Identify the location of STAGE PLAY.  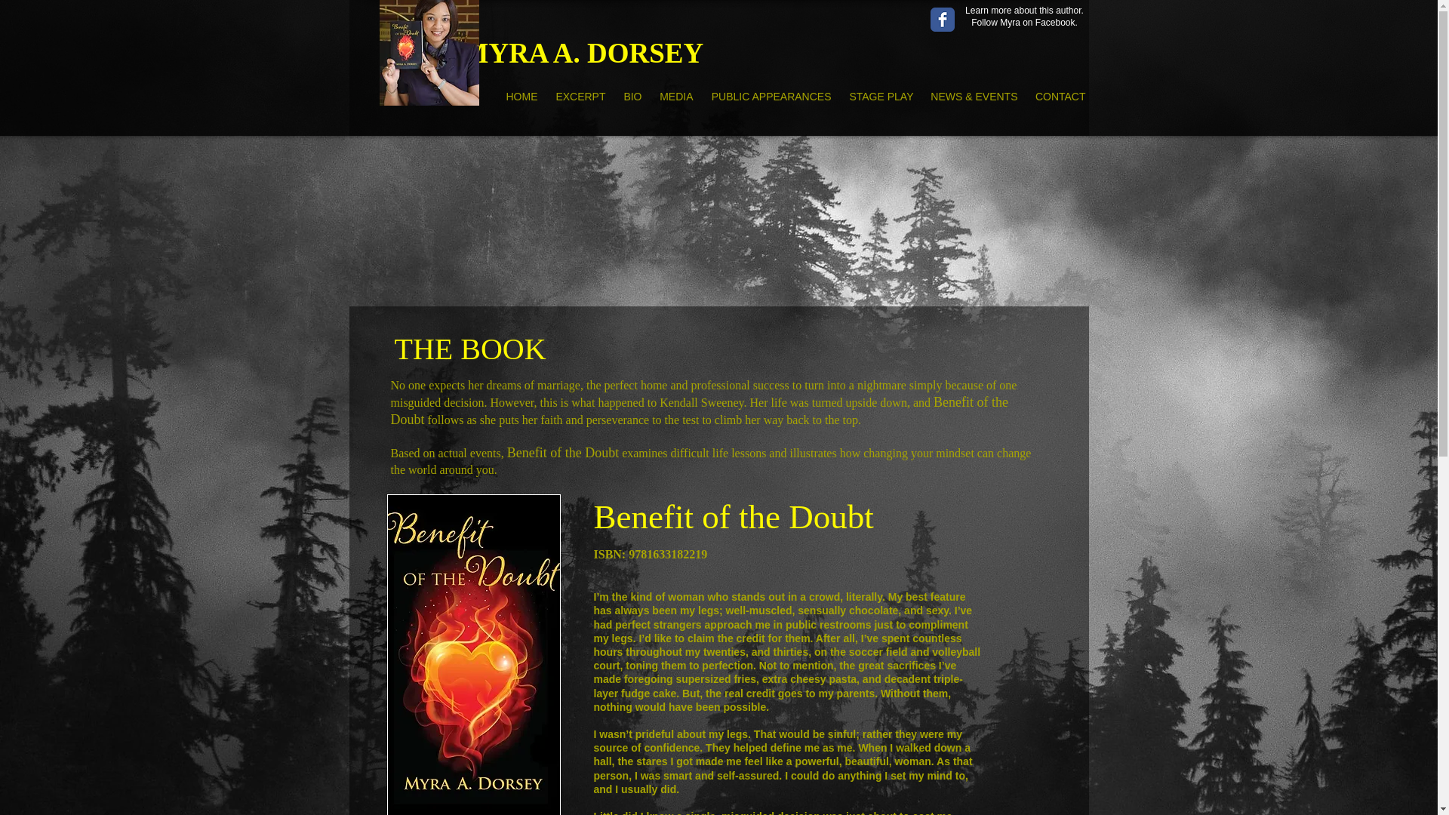
(880, 97).